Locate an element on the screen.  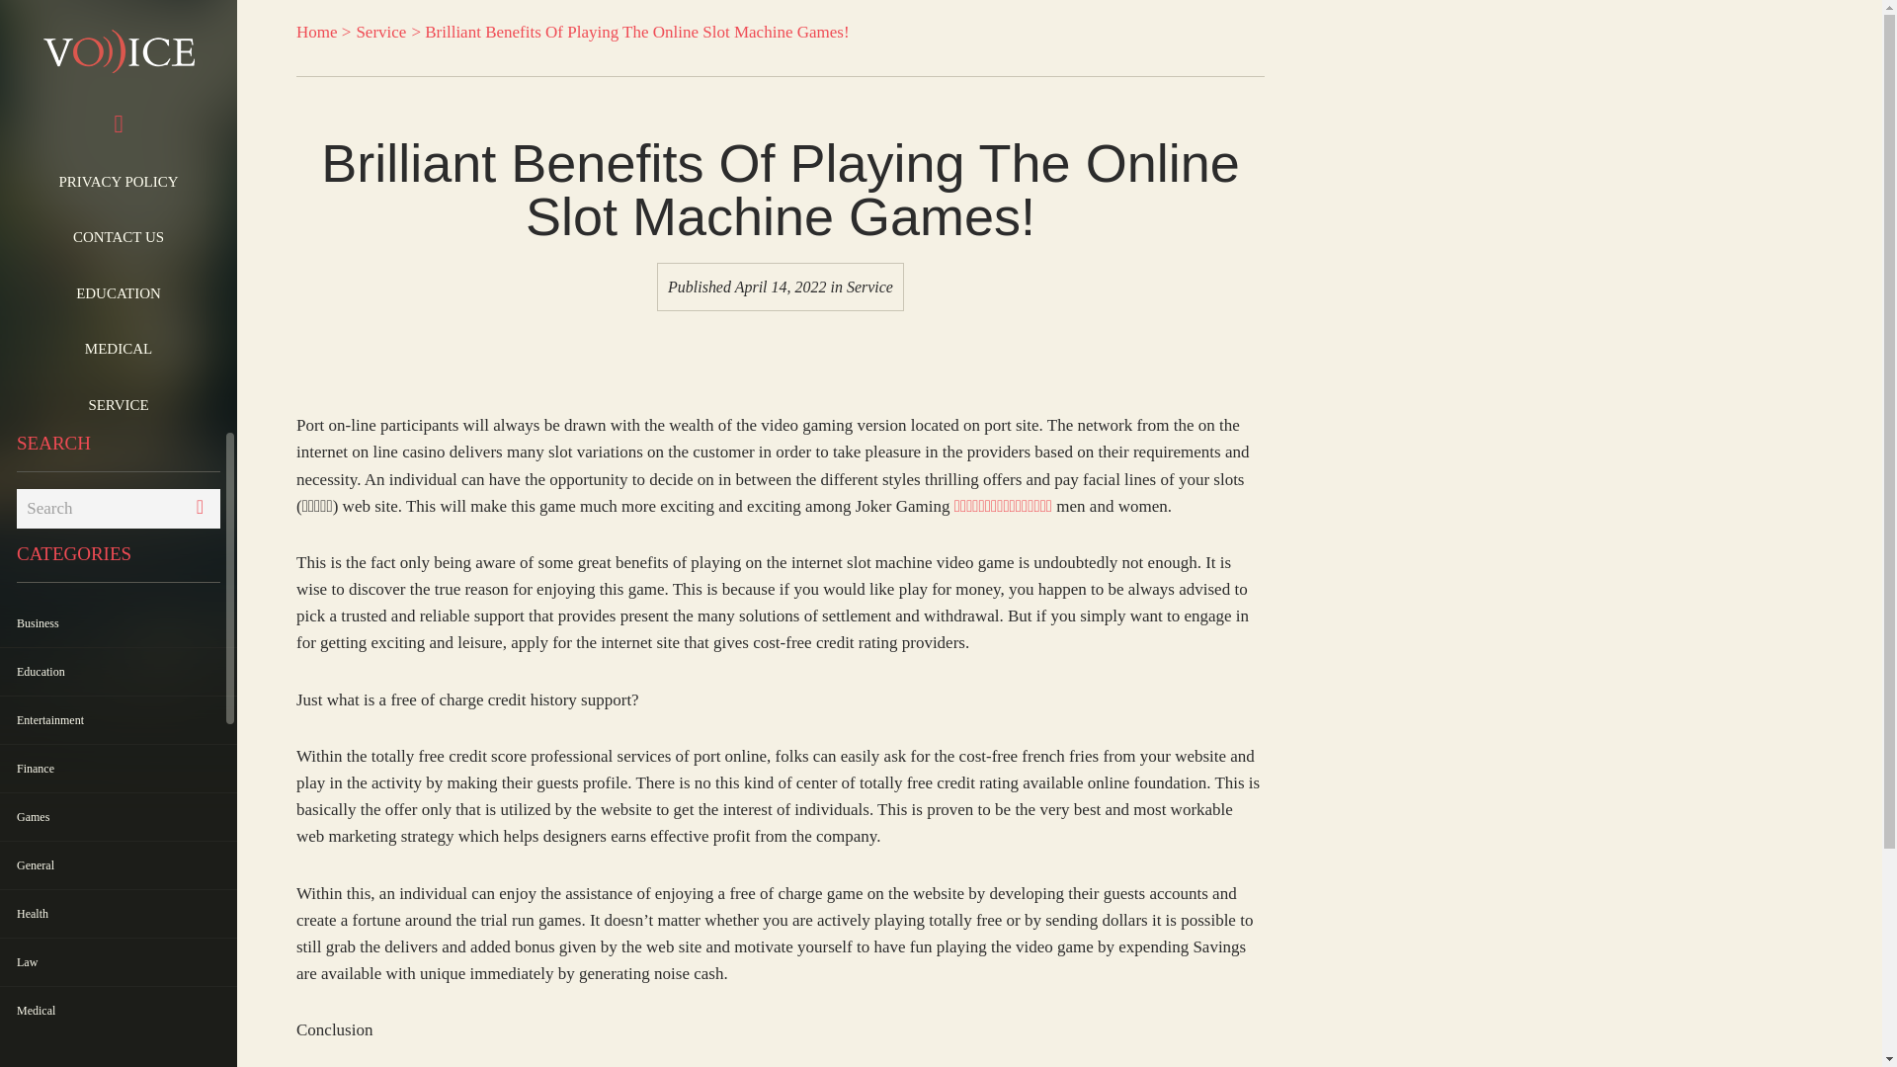
Law is located at coordinates (28, 961).